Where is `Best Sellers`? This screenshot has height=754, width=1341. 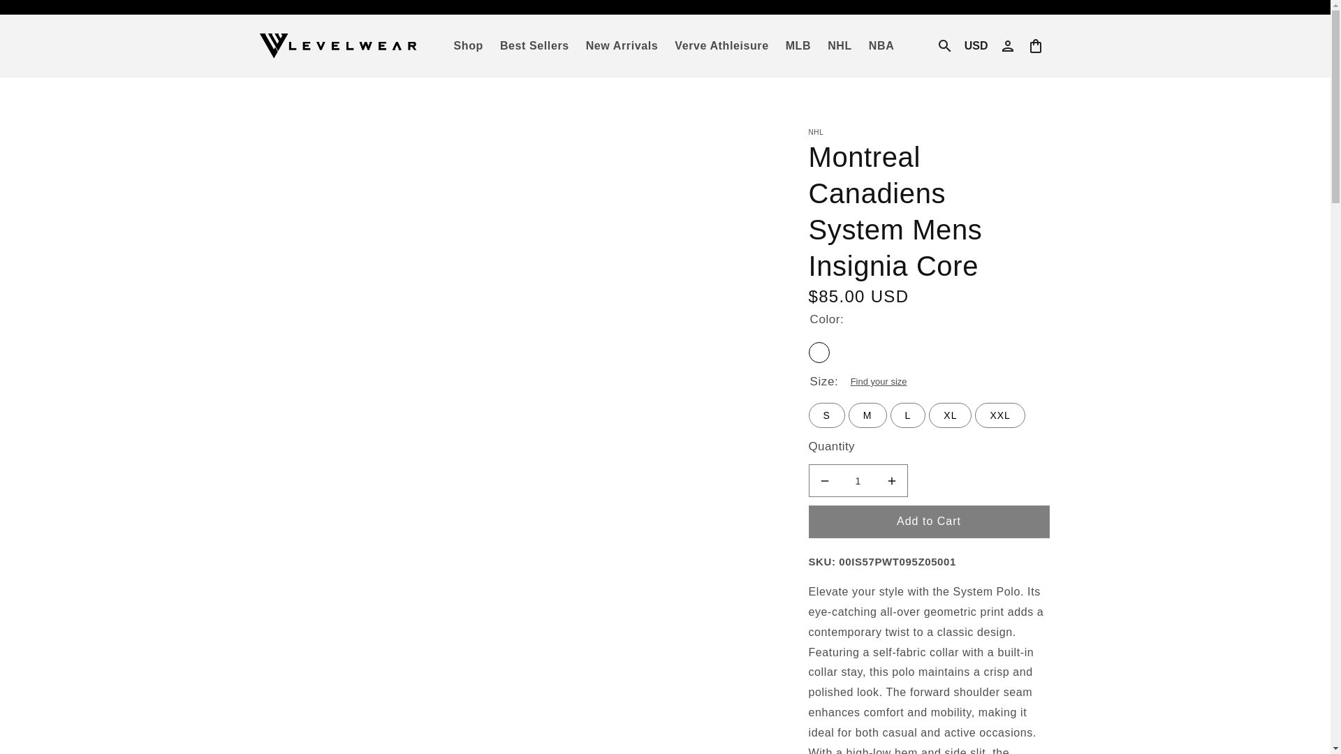 Best Sellers is located at coordinates (535, 46).